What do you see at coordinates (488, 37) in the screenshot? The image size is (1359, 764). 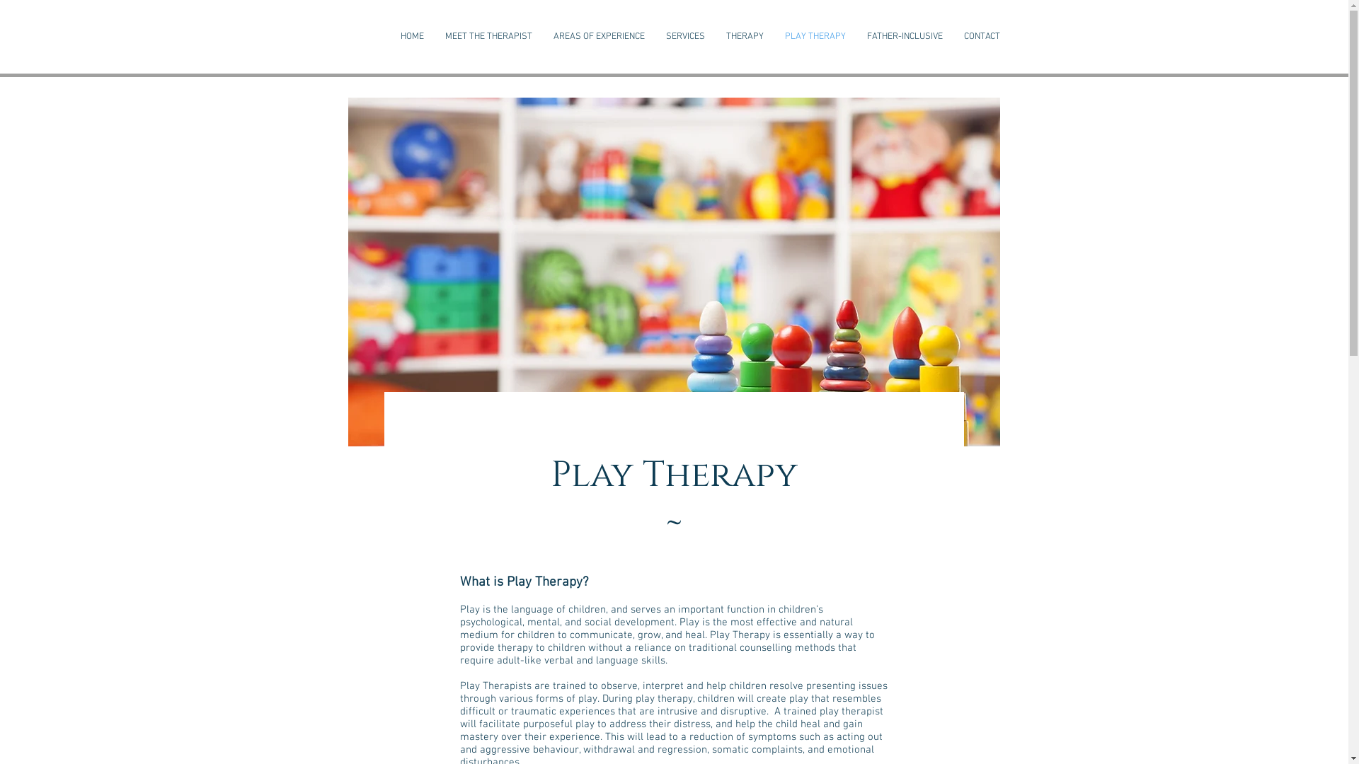 I see `MEET THE THERAPIST` at bounding box center [488, 37].